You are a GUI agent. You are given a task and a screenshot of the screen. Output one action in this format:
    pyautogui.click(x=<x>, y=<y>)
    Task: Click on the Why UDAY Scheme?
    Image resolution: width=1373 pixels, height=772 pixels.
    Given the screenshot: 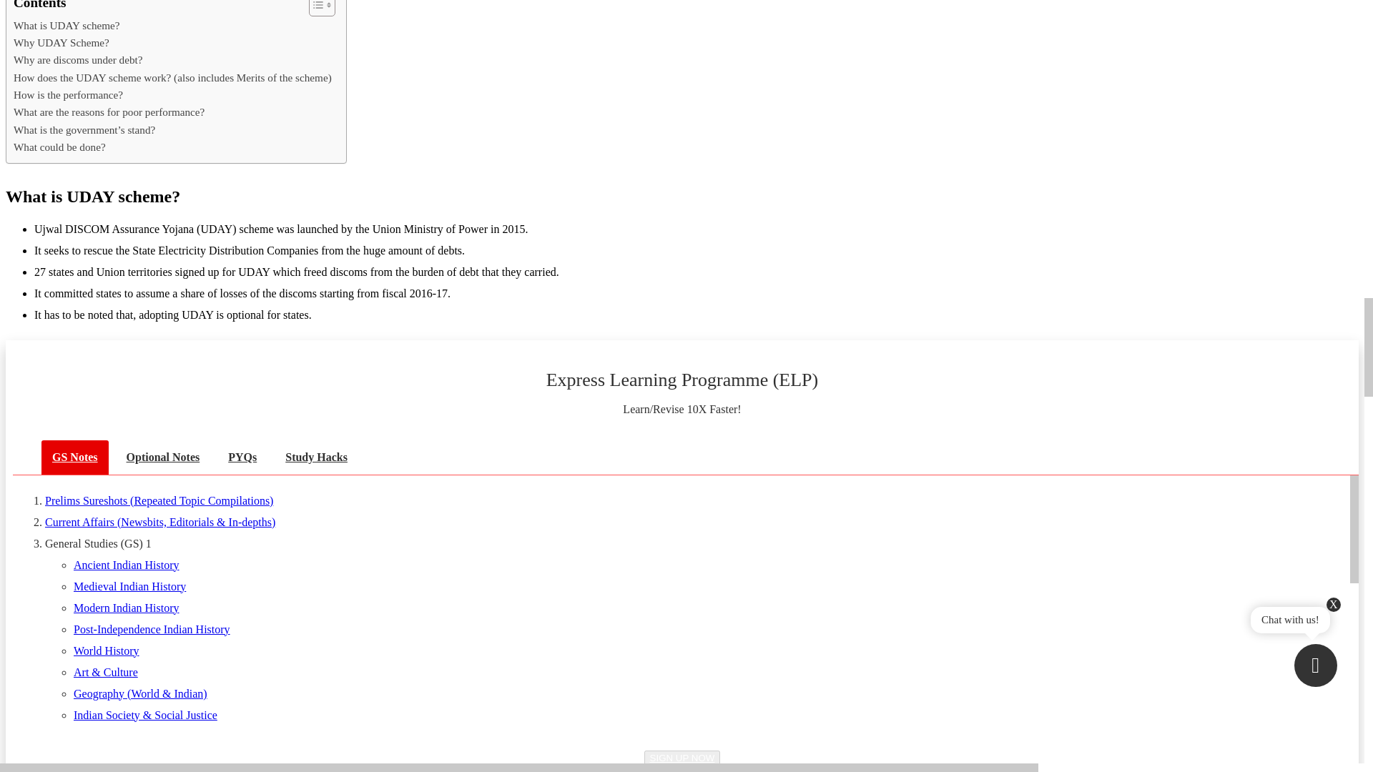 What is the action you would take?
    pyautogui.click(x=61, y=43)
    